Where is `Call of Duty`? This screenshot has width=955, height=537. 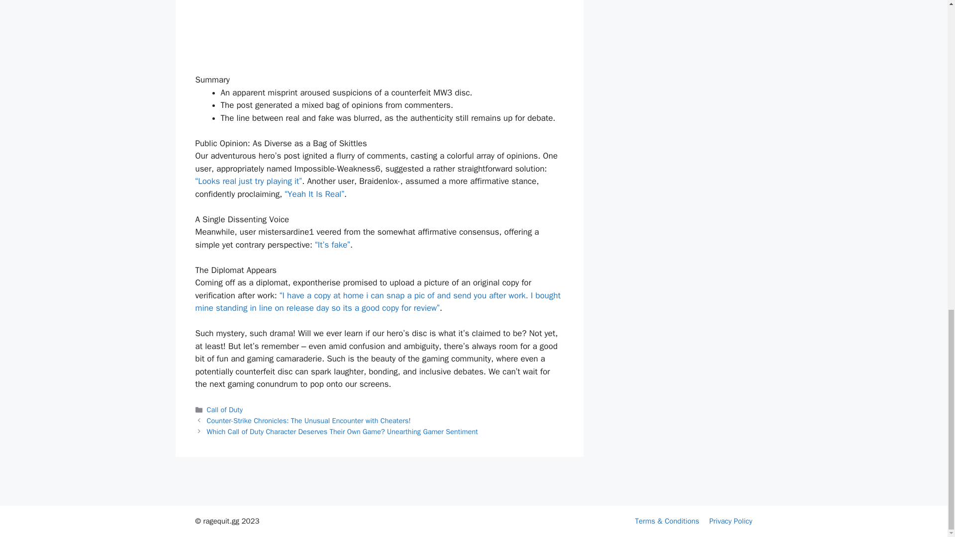
Call of Duty is located at coordinates (225, 410).